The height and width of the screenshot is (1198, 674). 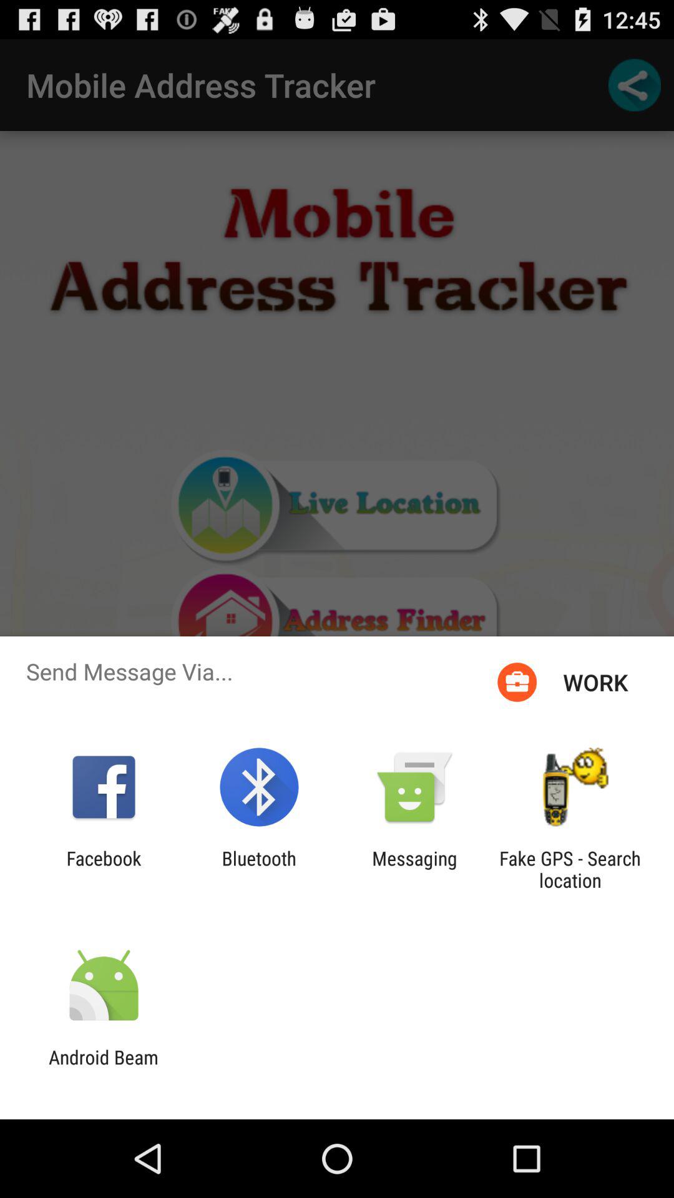 What do you see at coordinates (570, 869) in the screenshot?
I see `open the fake gps search` at bounding box center [570, 869].